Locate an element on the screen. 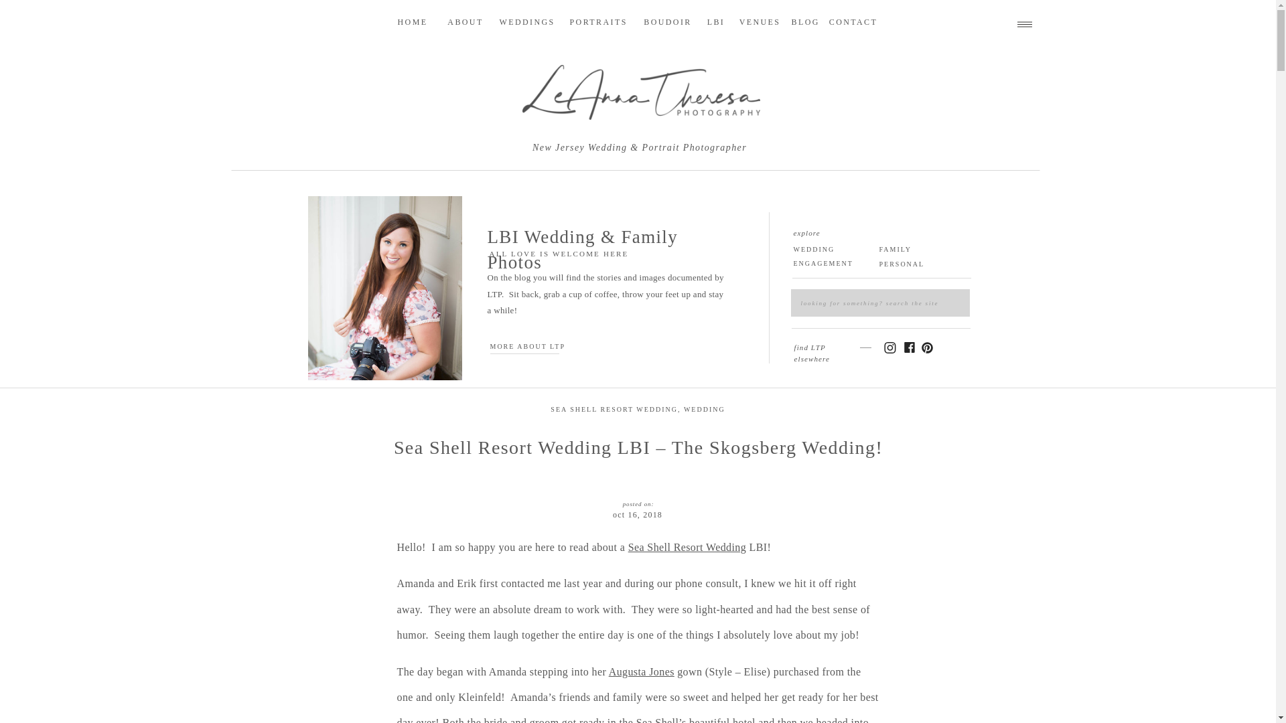 The height and width of the screenshot is (723, 1286). Instagram-color Created with Sketch. is located at coordinates (888, 347).